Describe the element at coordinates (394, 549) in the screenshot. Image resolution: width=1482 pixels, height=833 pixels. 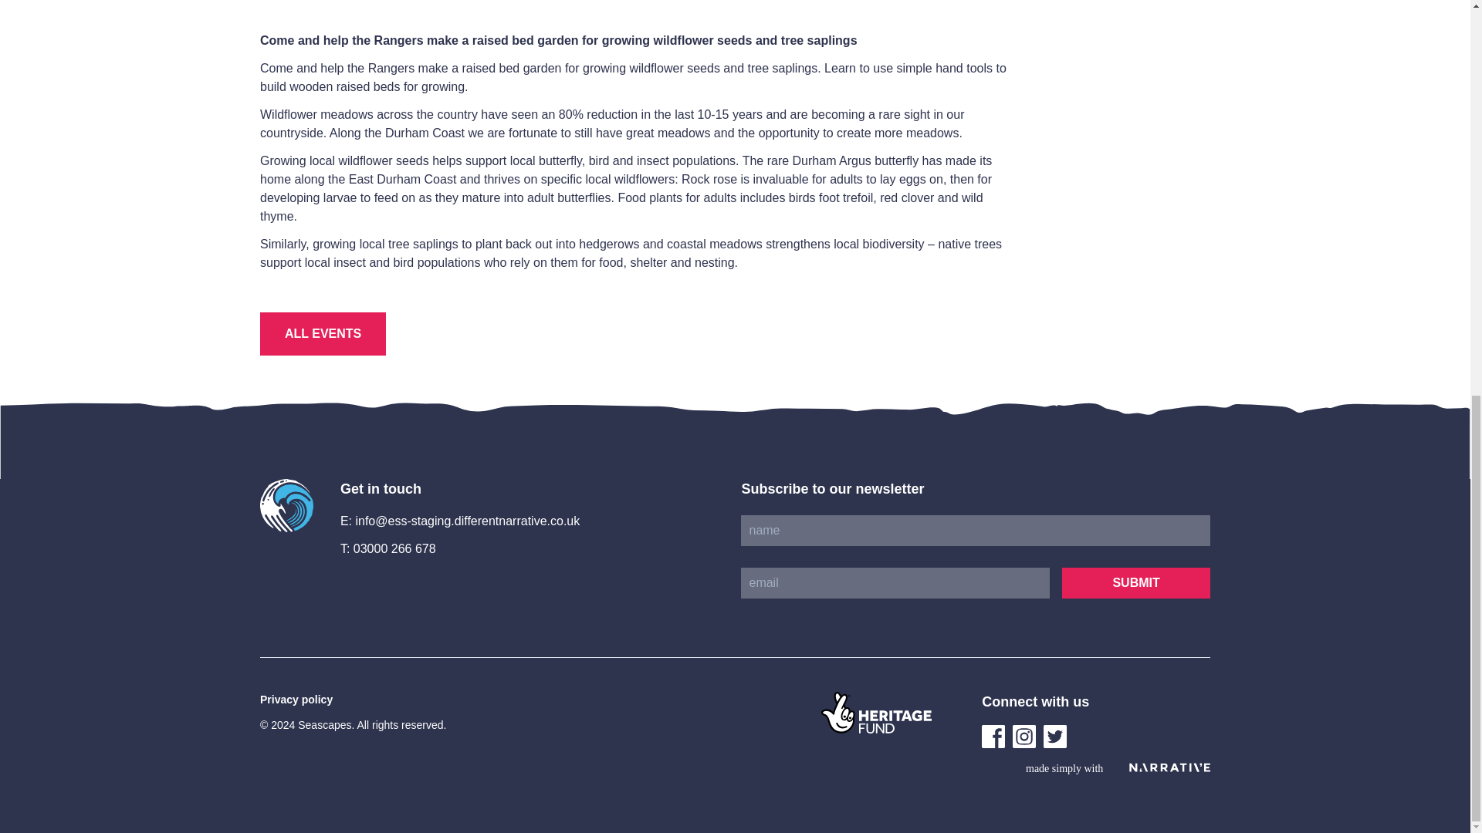
I see `03000 266 678` at that location.